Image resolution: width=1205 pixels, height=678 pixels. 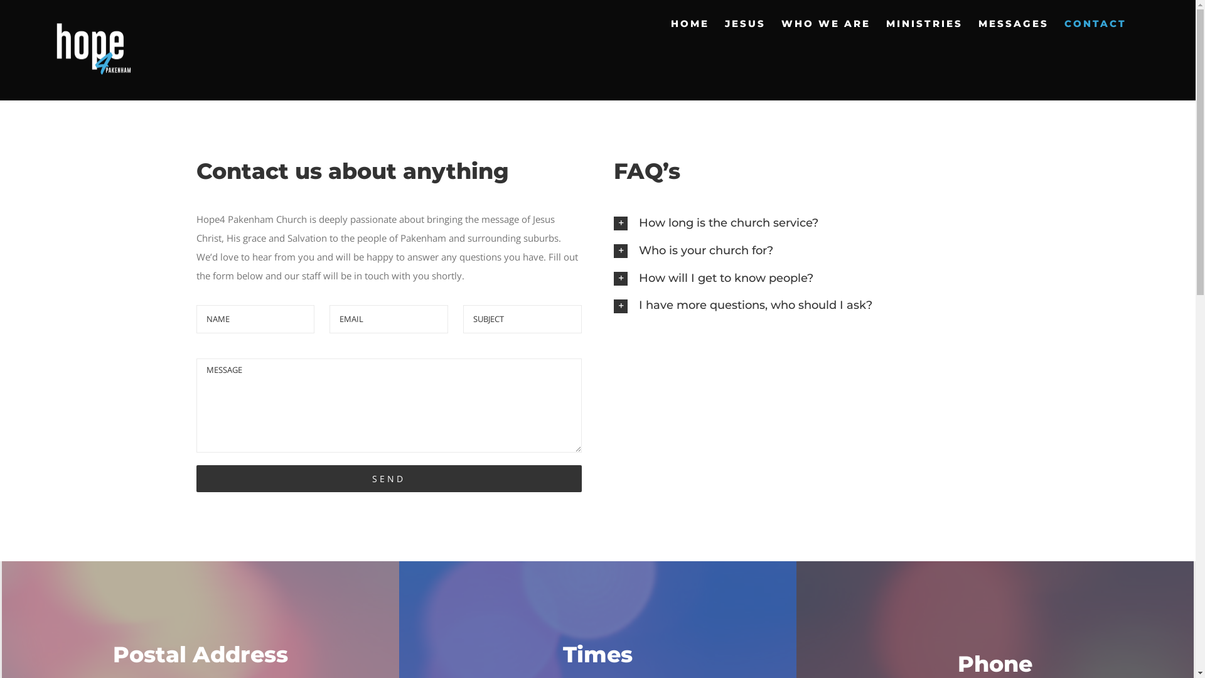 I want to click on JESUS, so click(x=746, y=23).